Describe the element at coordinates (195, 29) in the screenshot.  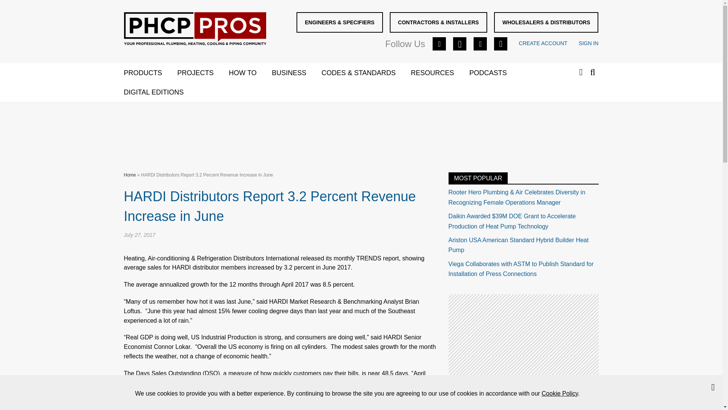
I see `logo` at that location.